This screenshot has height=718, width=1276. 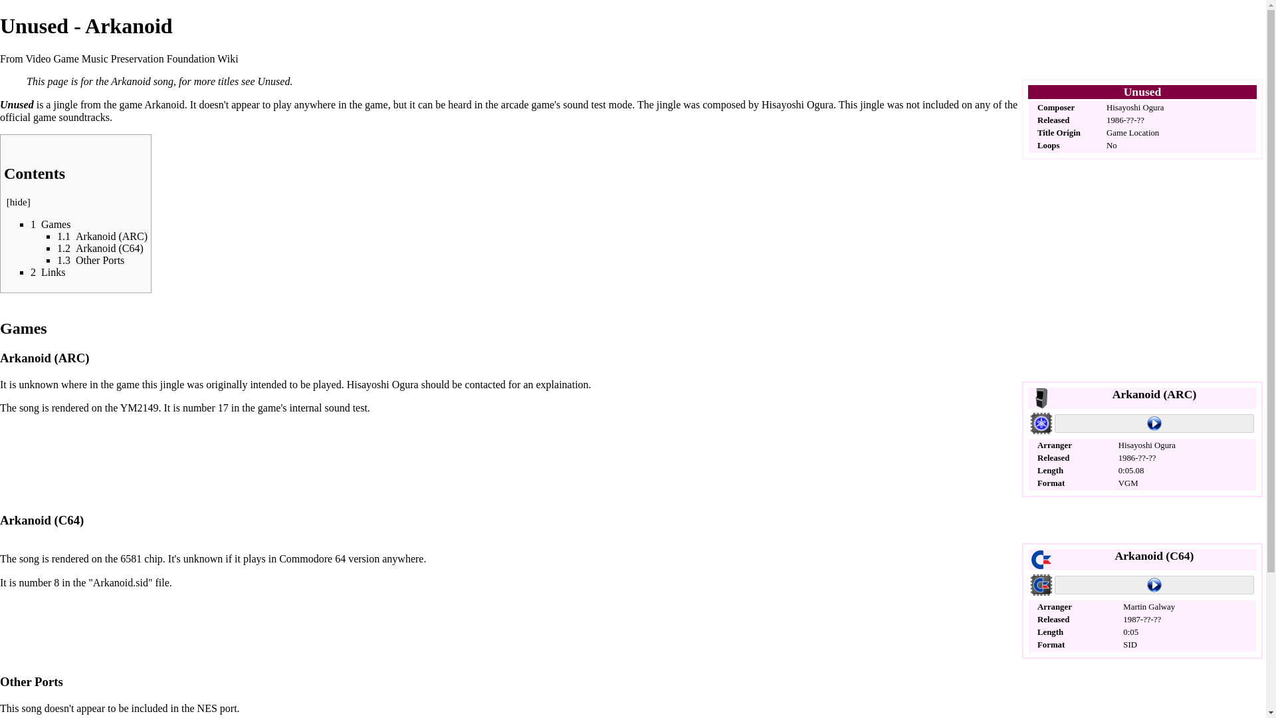 What do you see at coordinates (19, 202) in the screenshot?
I see `hide` at bounding box center [19, 202].